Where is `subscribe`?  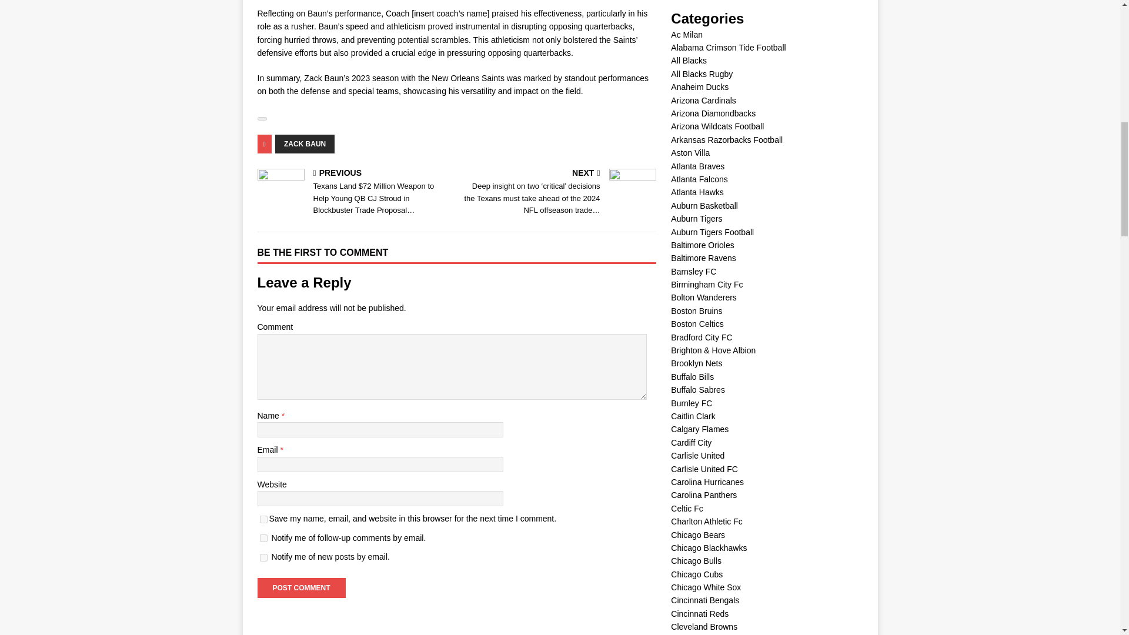 subscribe is located at coordinates (263, 557).